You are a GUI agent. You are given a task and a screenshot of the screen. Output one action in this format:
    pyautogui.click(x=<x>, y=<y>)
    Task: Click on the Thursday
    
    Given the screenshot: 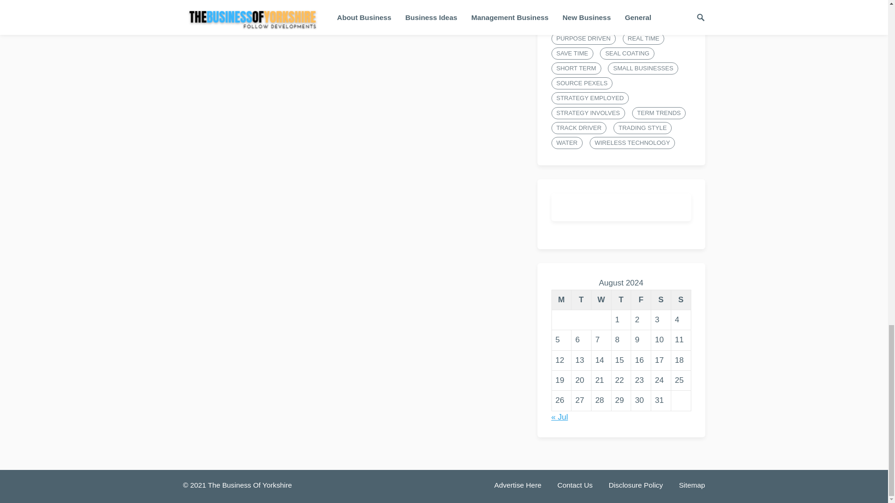 What is the action you would take?
    pyautogui.click(x=621, y=300)
    